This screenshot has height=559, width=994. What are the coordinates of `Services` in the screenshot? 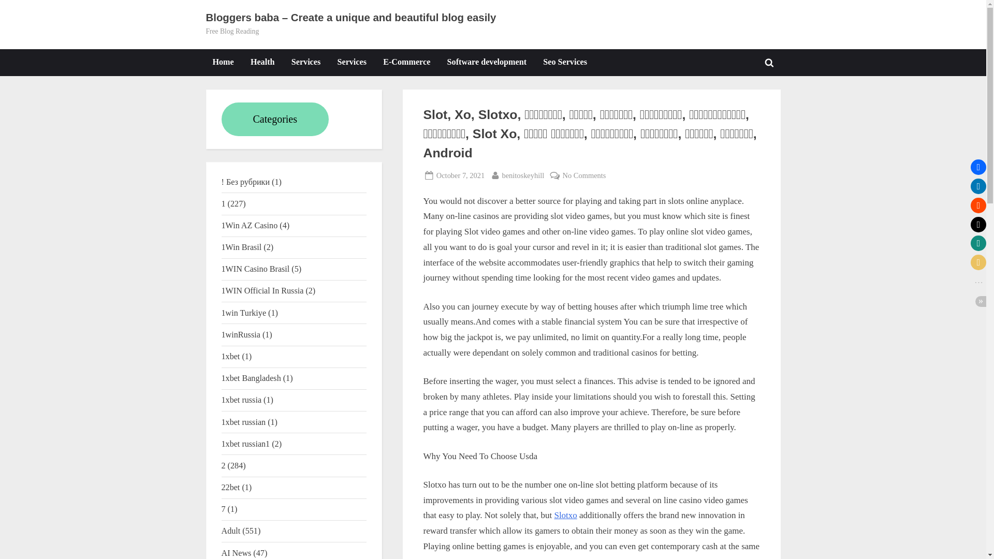 It's located at (352, 62).